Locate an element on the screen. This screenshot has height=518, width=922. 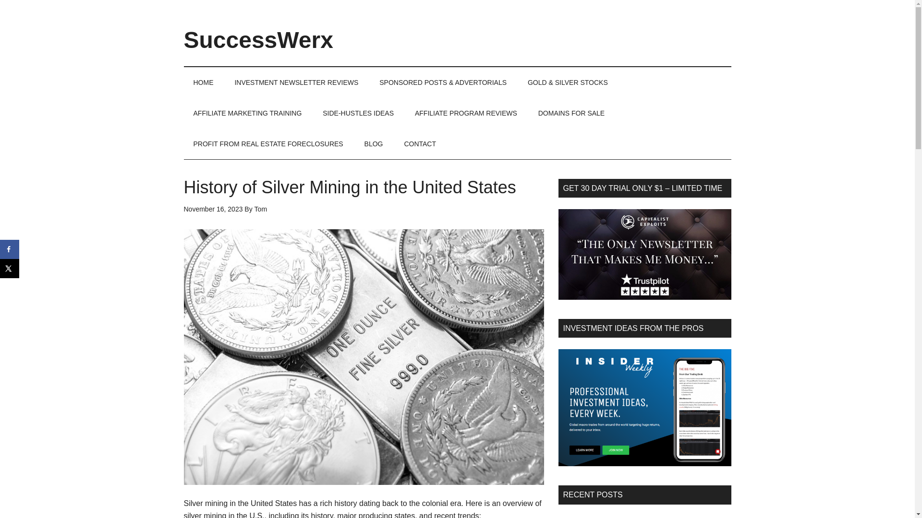
SuccessWerx is located at coordinates (258, 40).